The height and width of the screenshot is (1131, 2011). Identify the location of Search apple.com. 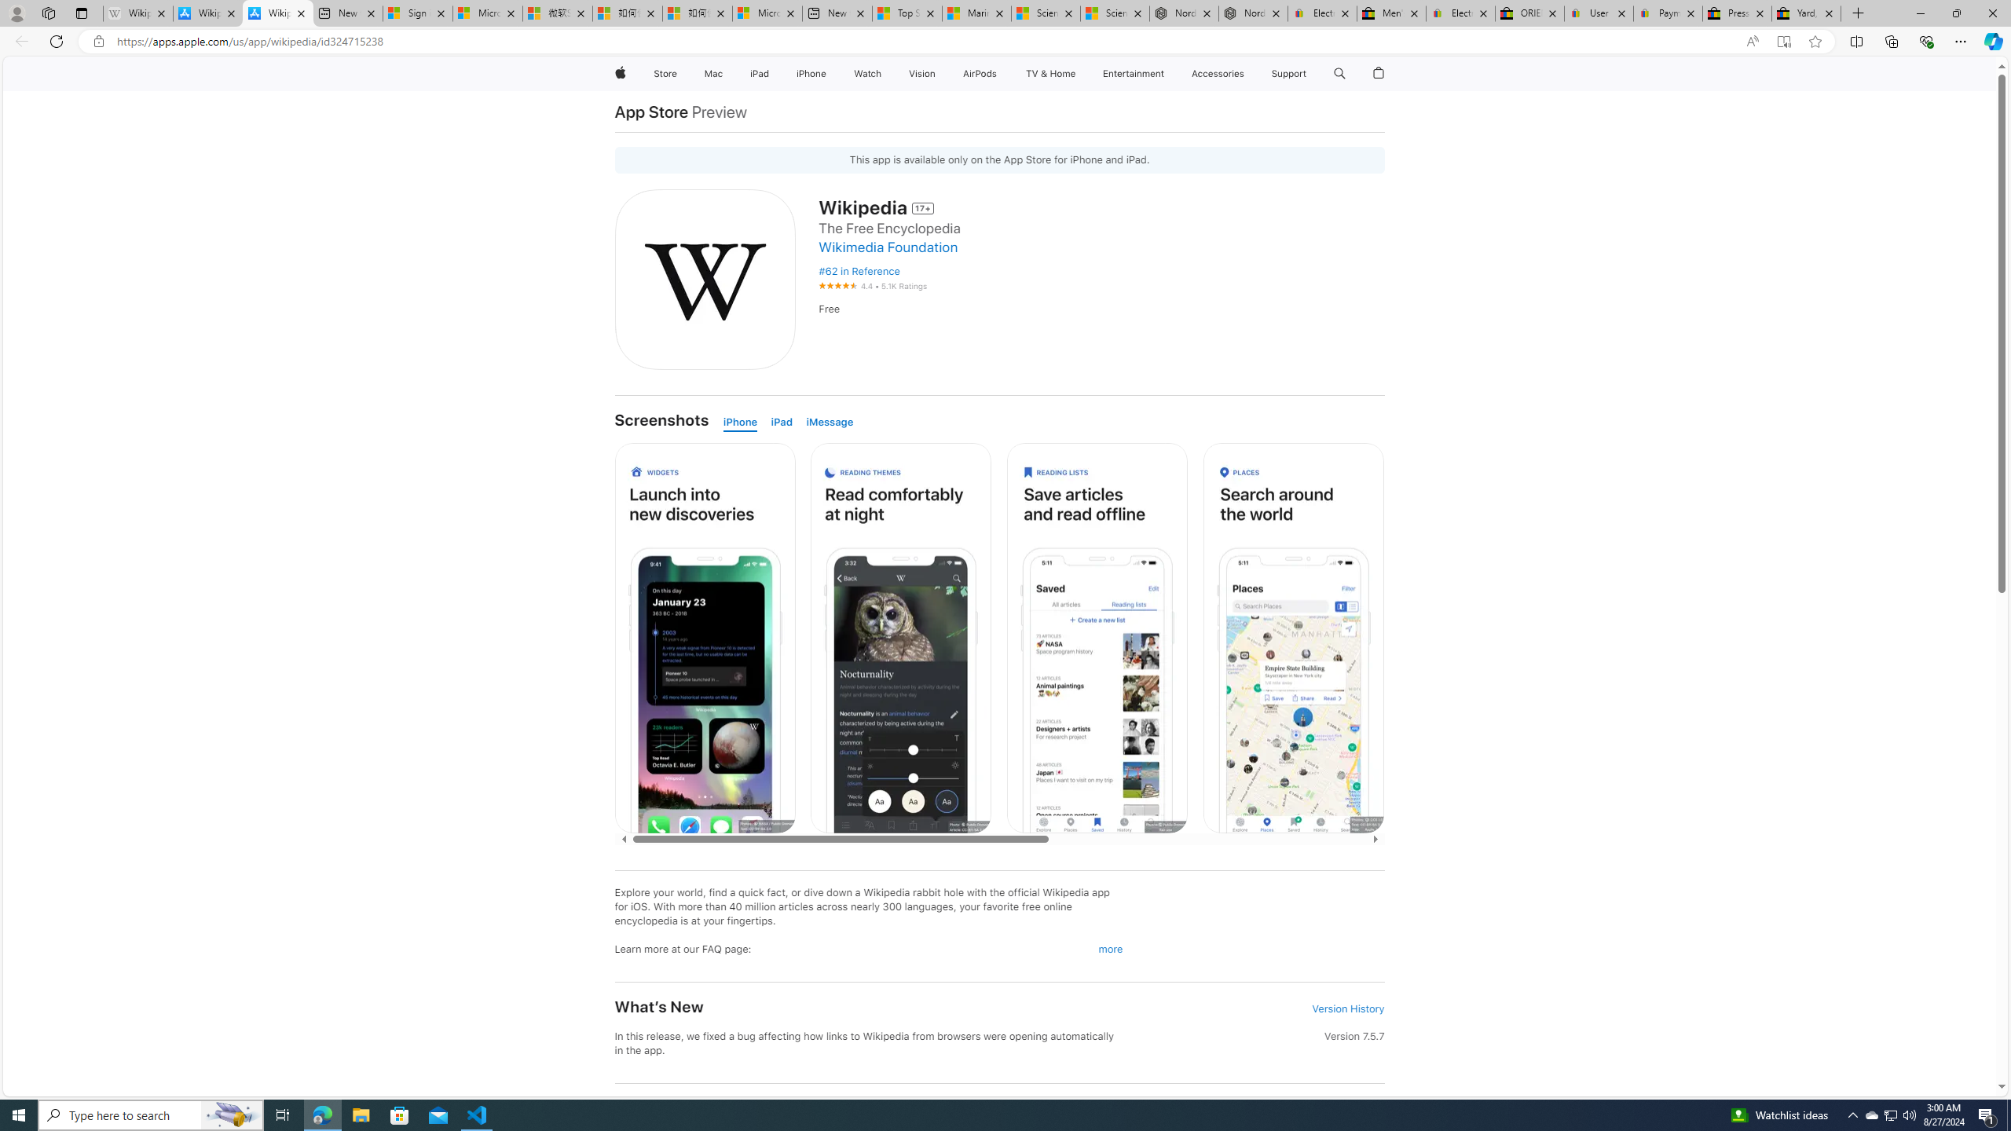
(1340, 74).